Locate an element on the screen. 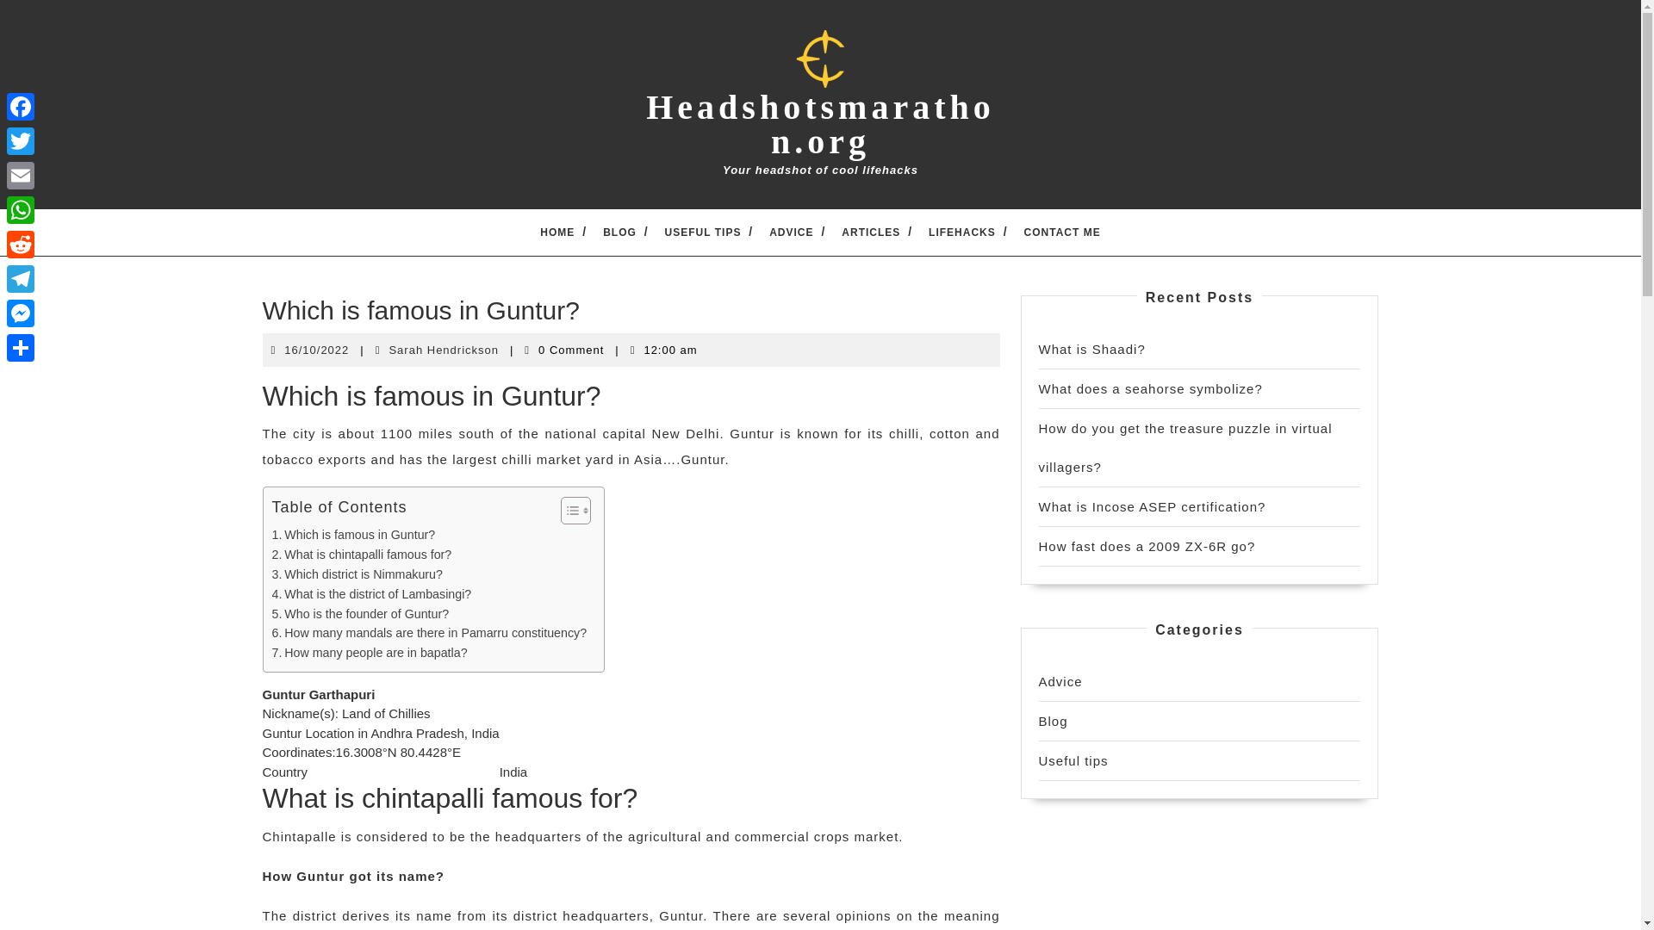 Image resolution: width=1654 pixels, height=930 pixels. ADVICE is located at coordinates (791, 231).